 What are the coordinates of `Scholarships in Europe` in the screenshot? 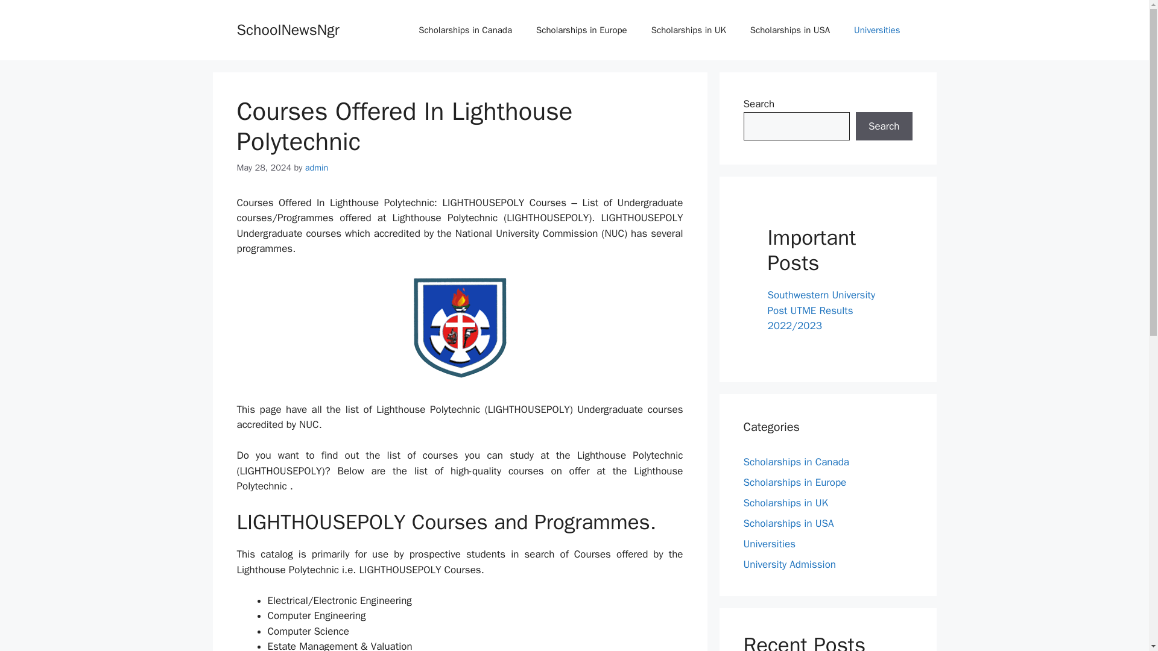 It's located at (581, 30).